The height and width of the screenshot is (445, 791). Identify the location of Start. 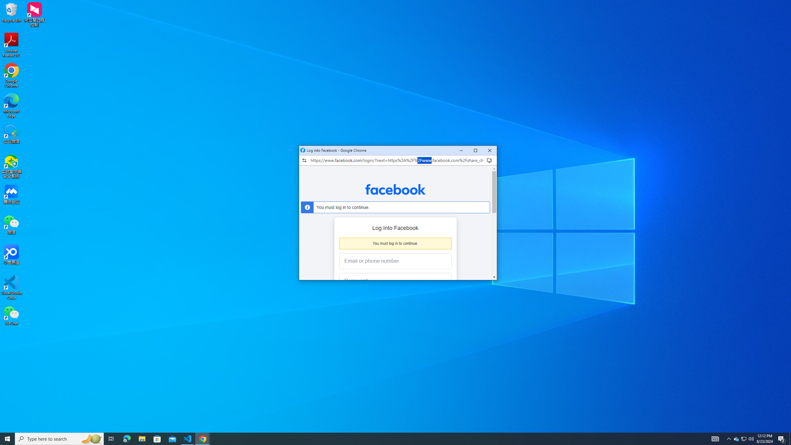
(7, 439).